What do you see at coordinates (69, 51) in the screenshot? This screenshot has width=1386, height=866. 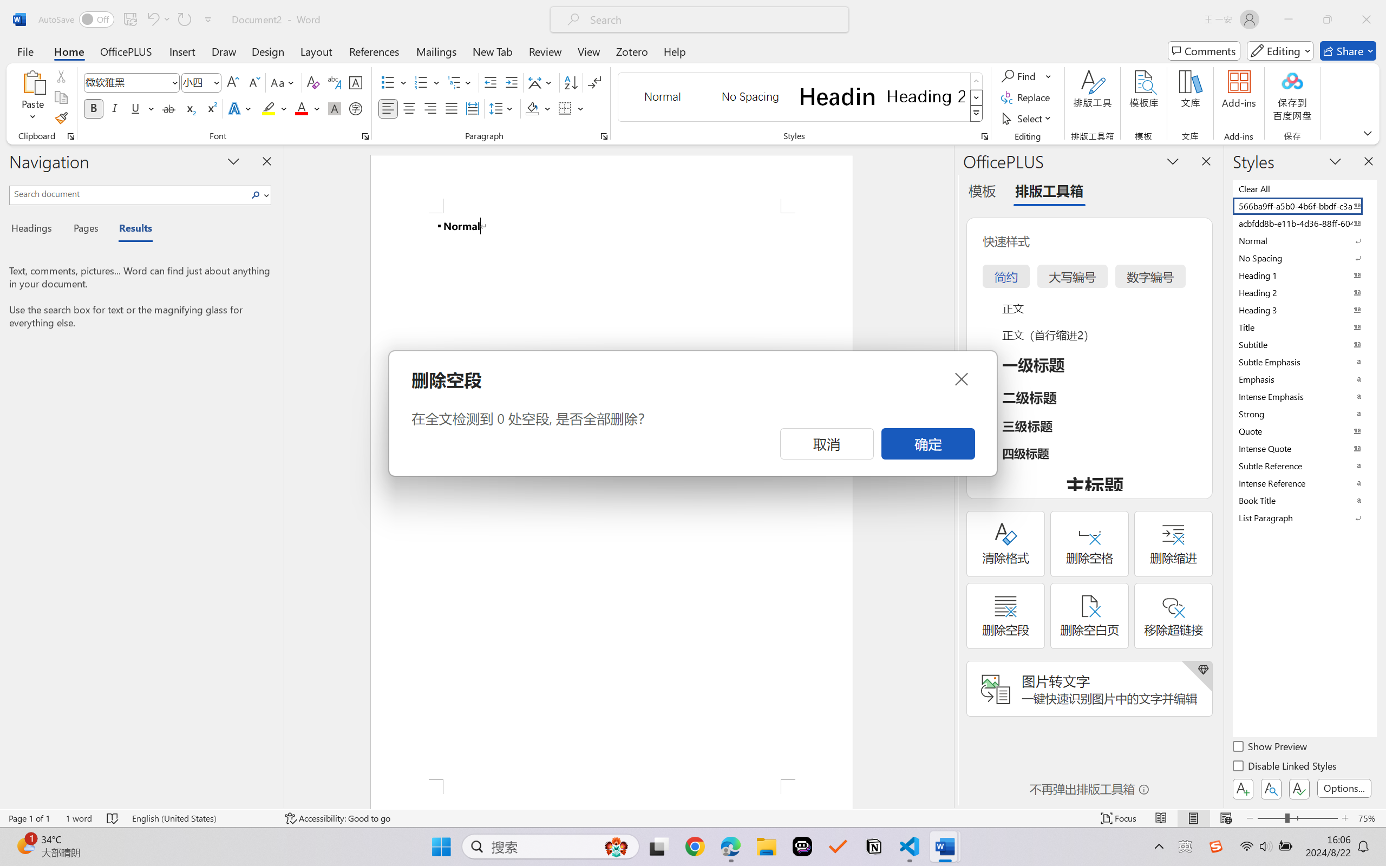 I see `Home` at bounding box center [69, 51].